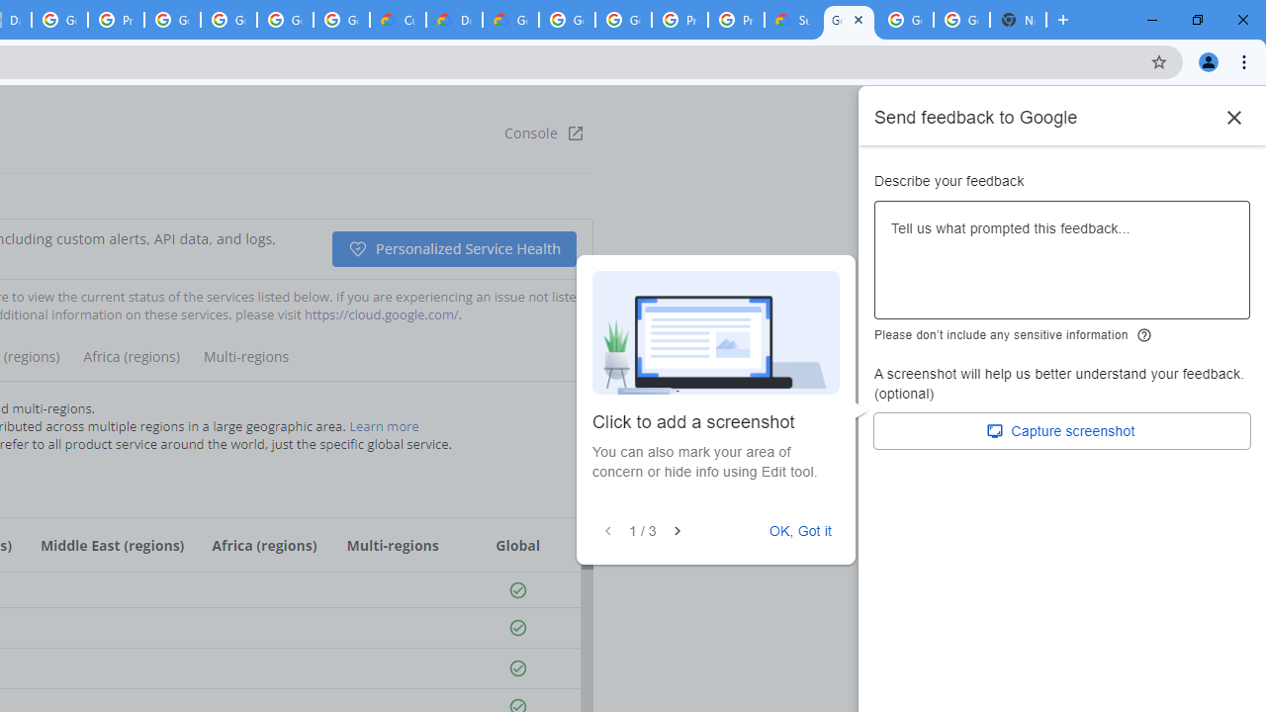 Image resolution: width=1266 pixels, height=712 pixels. What do you see at coordinates (131, 364) in the screenshot?
I see `Africa (regions)` at bounding box center [131, 364].